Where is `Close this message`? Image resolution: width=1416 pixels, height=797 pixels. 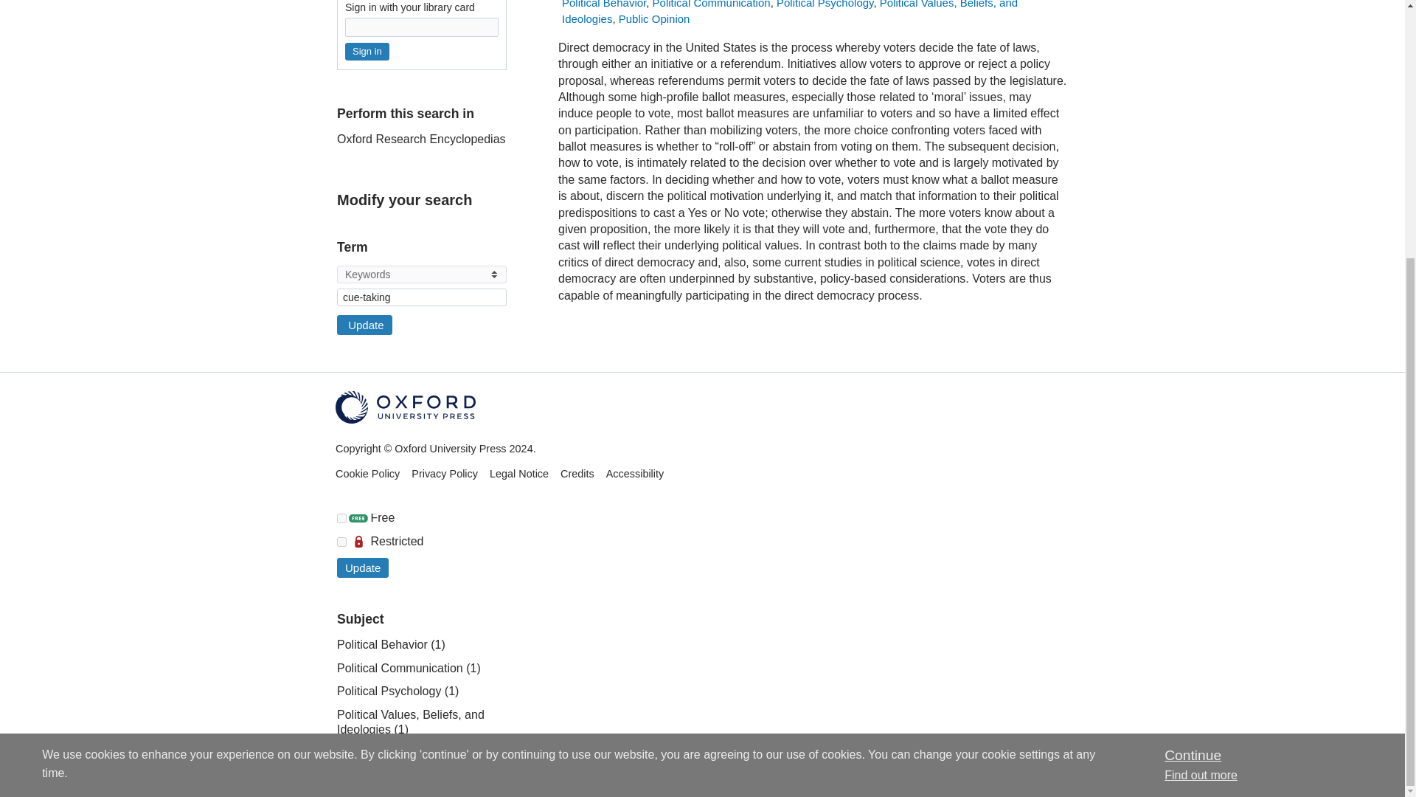
Close this message is located at coordinates (1192, 382).